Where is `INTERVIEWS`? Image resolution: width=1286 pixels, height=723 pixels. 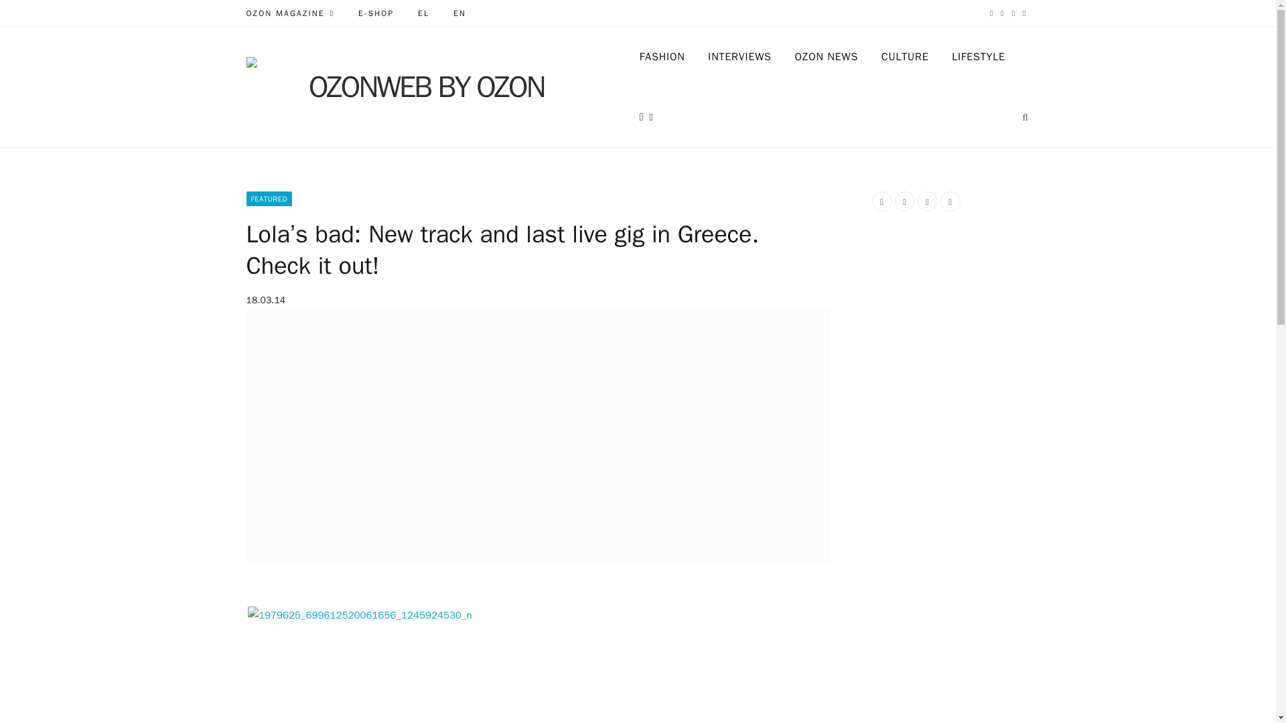 INTERVIEWS is located at coordinates (739, 56).